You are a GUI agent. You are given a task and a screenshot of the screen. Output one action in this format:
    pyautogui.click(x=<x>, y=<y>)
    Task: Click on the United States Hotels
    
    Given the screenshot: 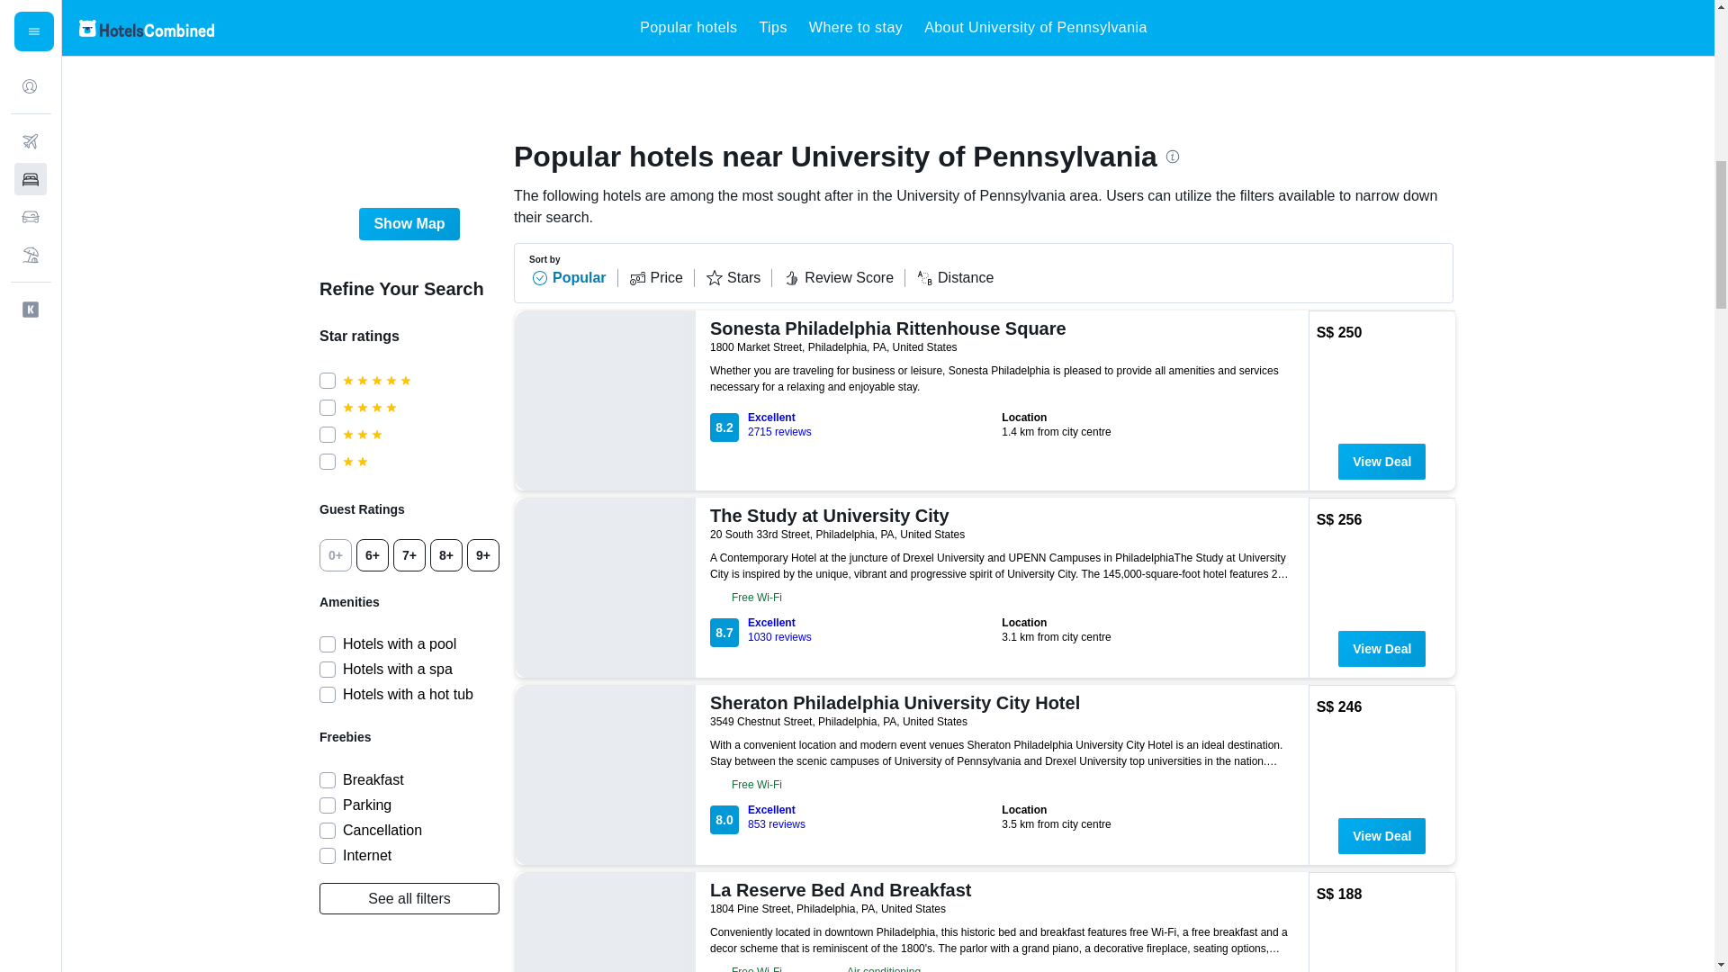 What is the action you would take?
    pyautogui.click(x=528, y=26)
    